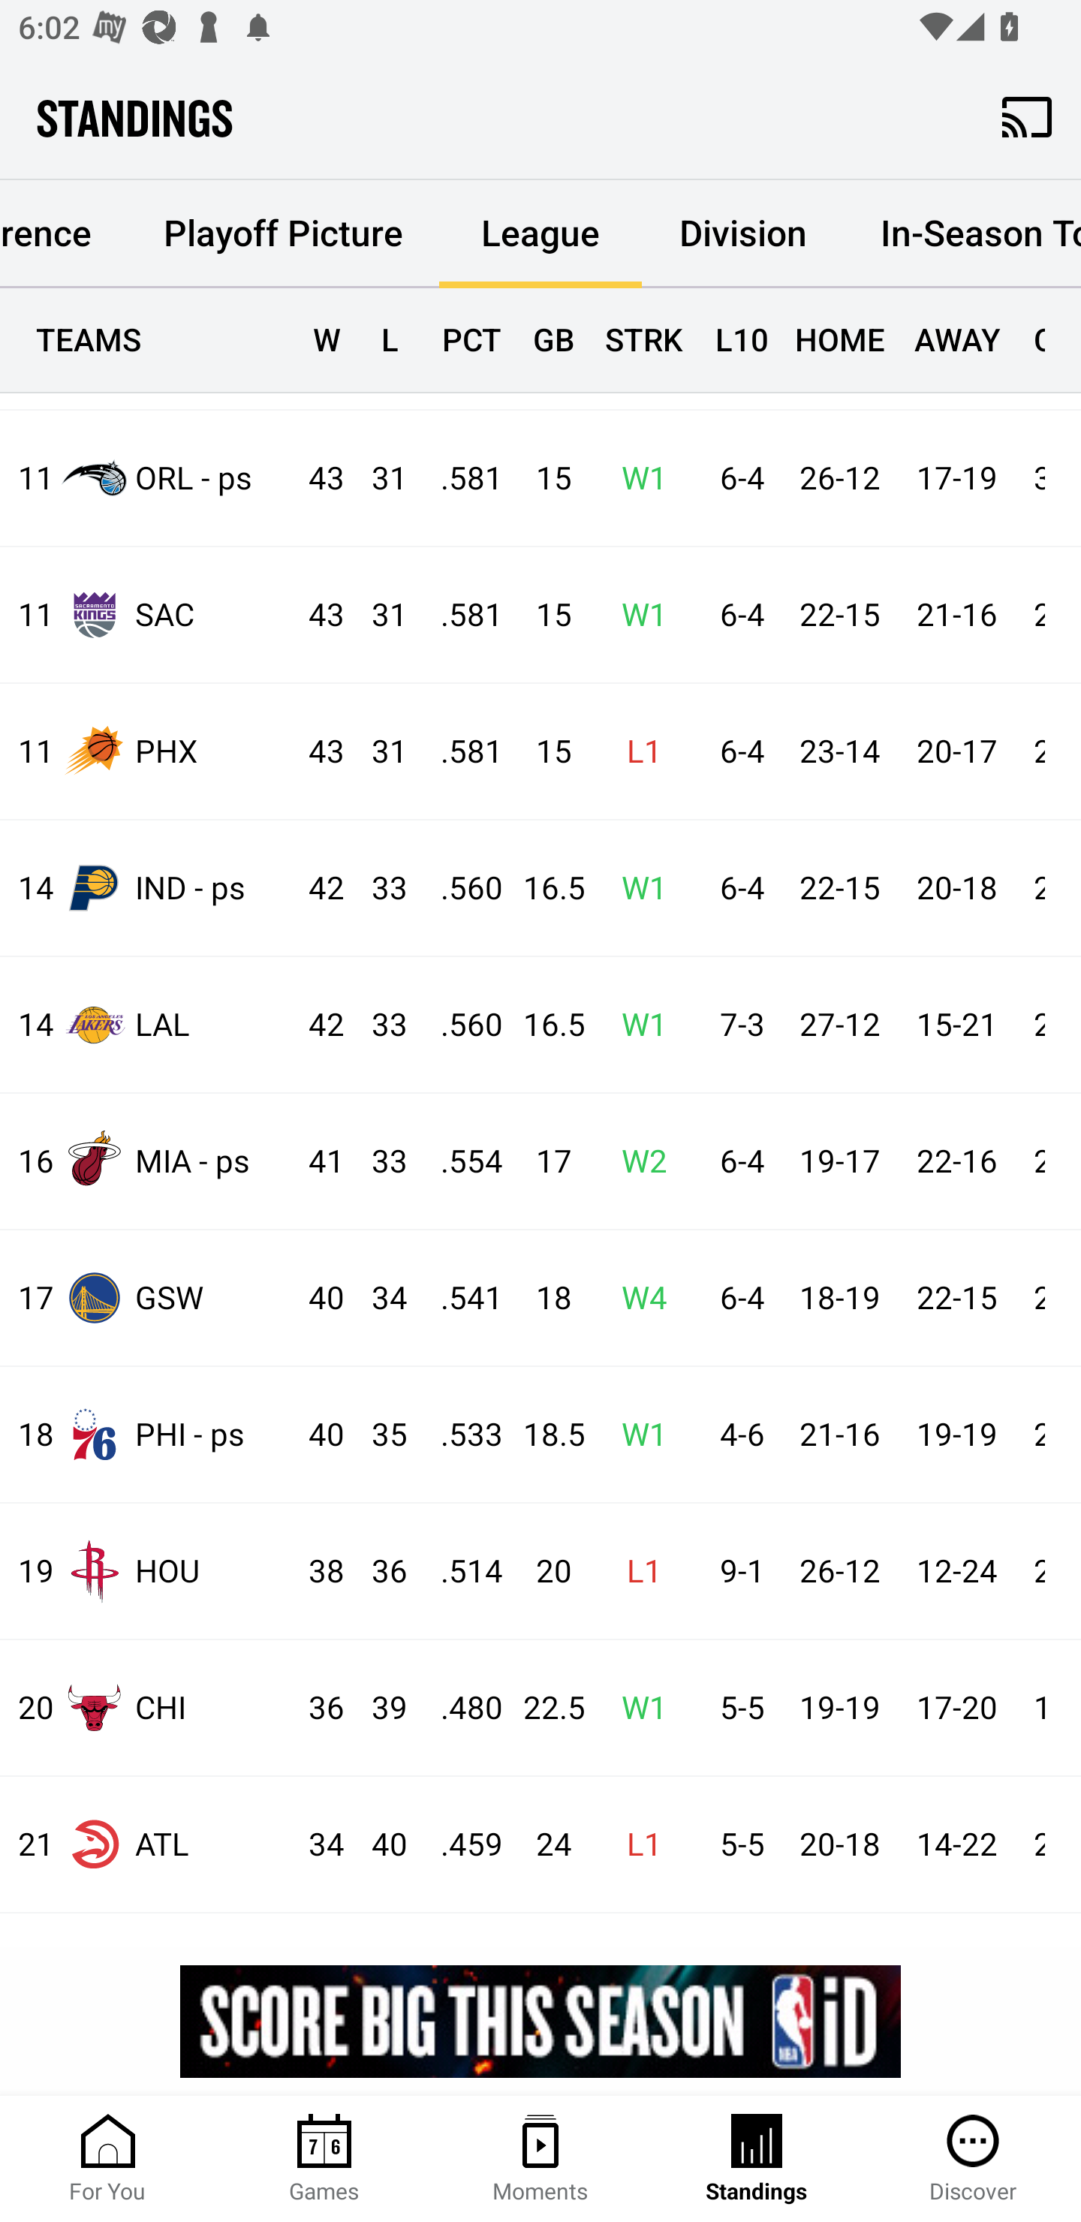  Describe the element at coordinates (459, 752) in the screenshot. I see `.581` at that location.